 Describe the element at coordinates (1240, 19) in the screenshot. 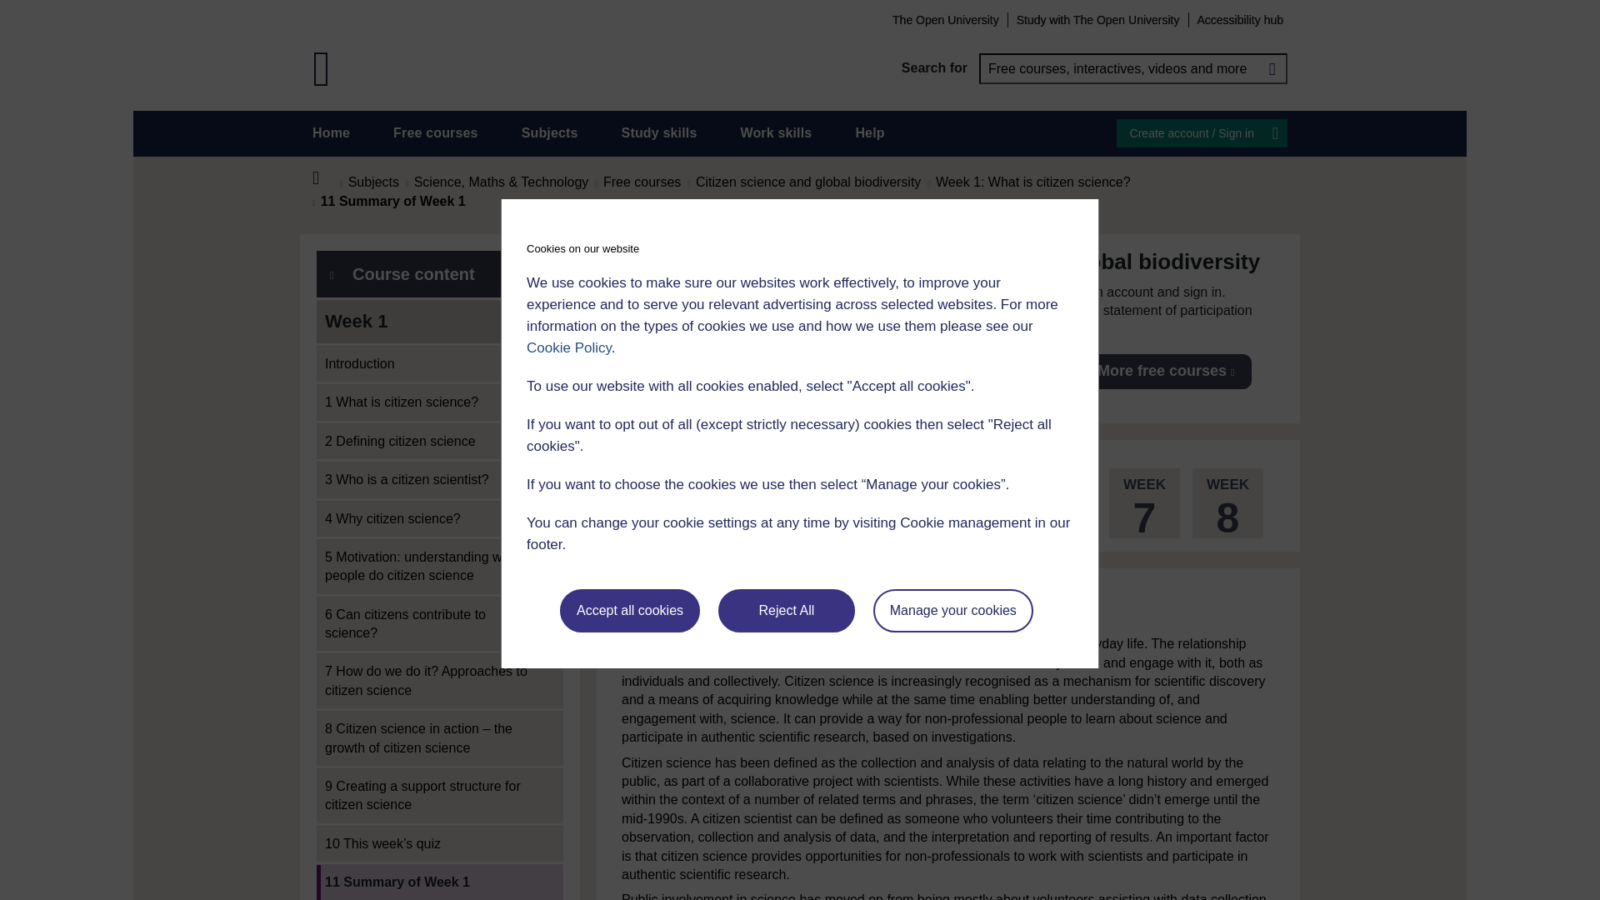

I see `Accessibility hub` at that location.